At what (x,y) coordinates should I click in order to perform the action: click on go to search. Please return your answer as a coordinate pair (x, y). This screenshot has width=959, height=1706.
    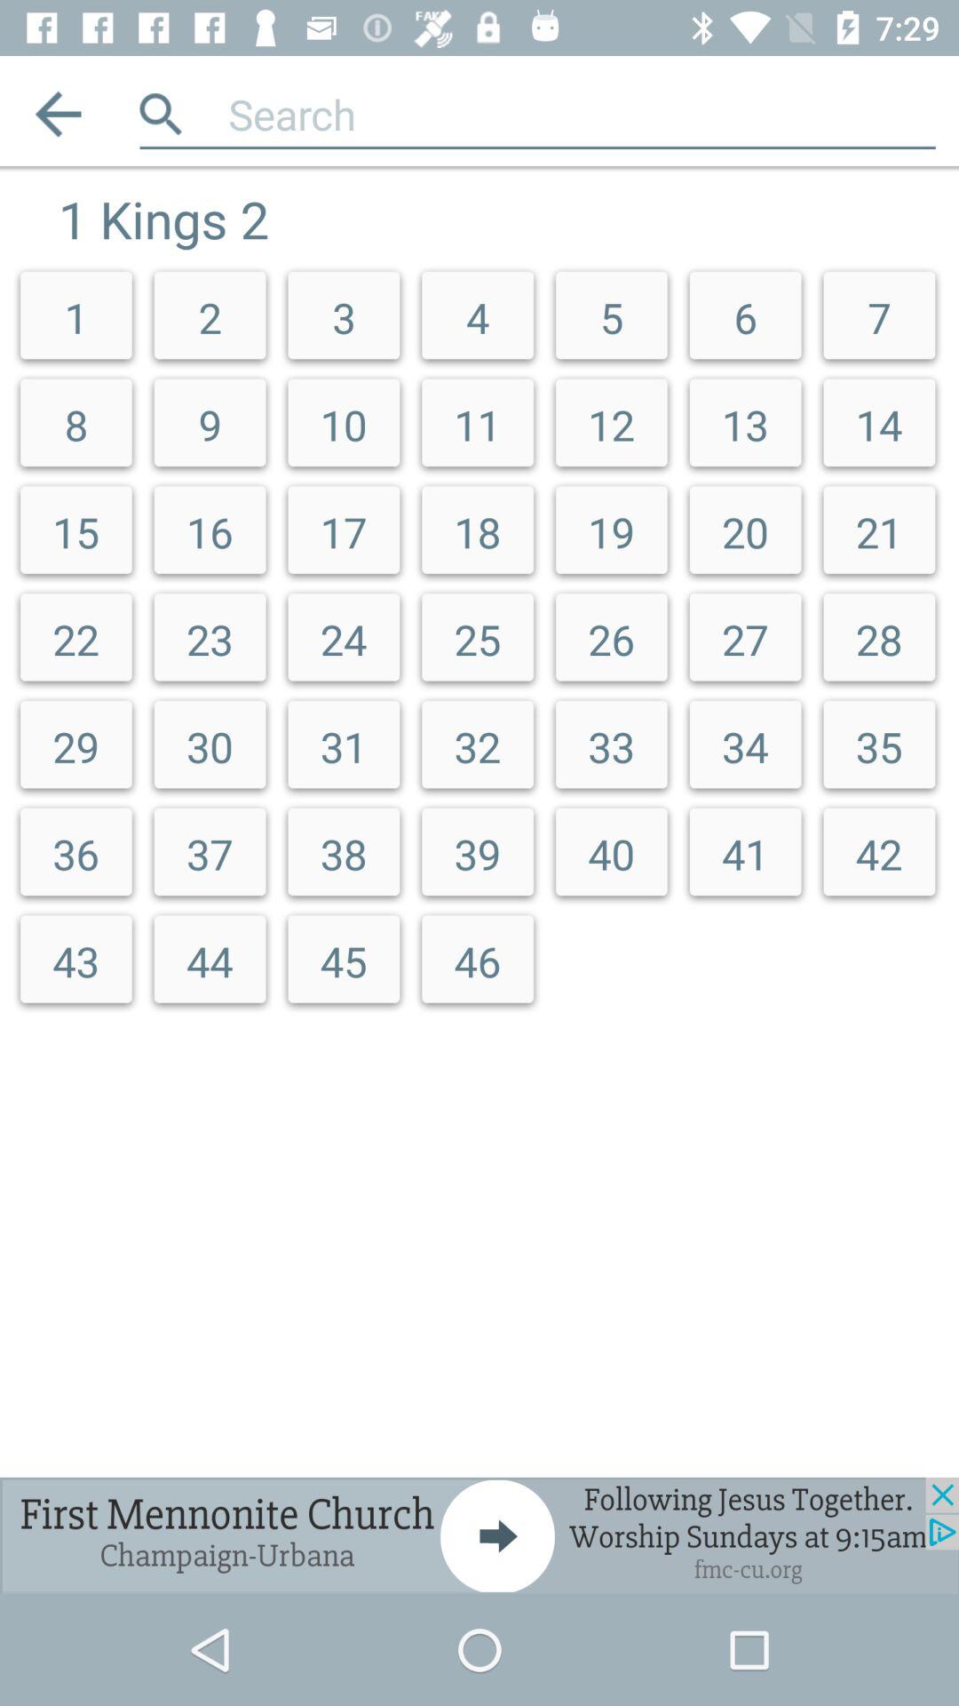
    Looking at the image, I should click on (582, 114).